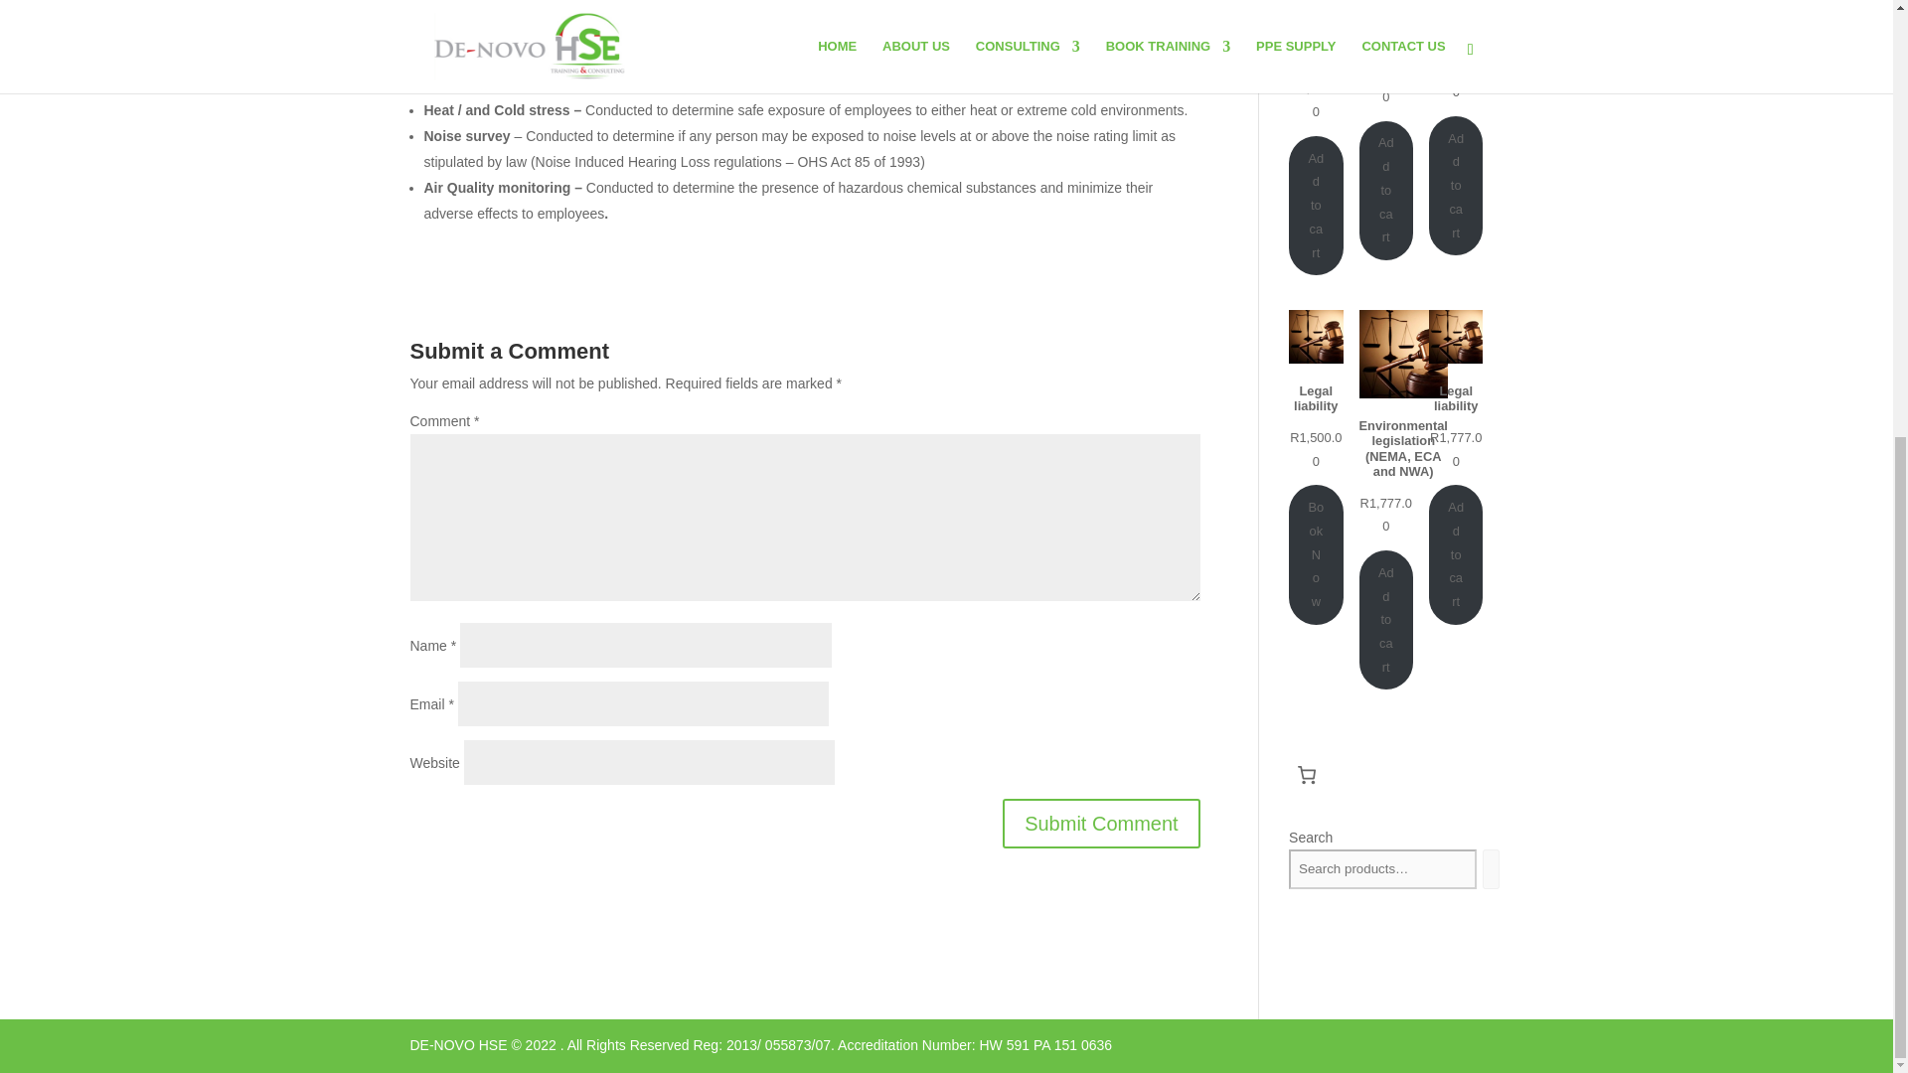 The image size is (1908, 1073). I want to click on OHSAS 18001 Implementation, so click(1406, 30).